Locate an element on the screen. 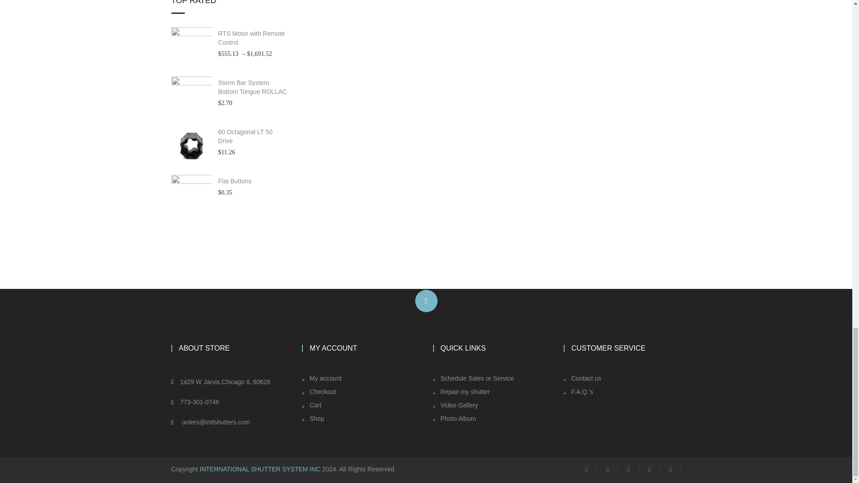 This screenshot has height=483, width=859. 60 Octagonal LT 50 Drive is located at coordinates (253, 137).